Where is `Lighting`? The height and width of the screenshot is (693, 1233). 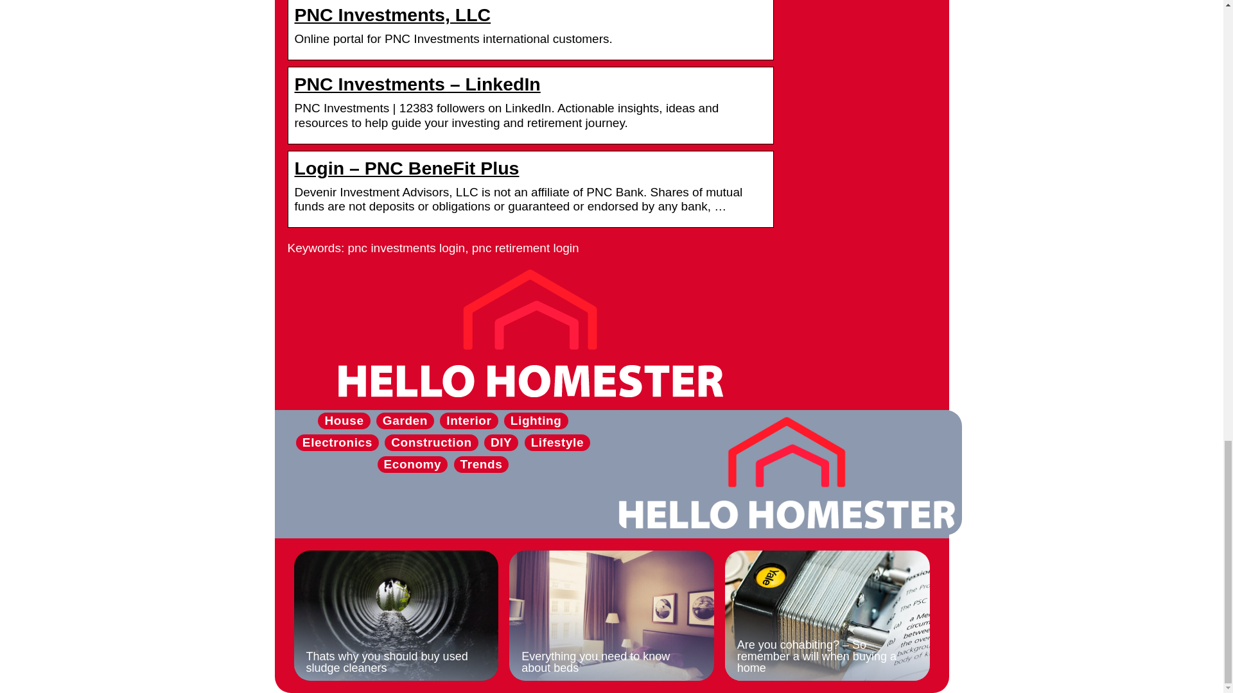 Lighting is located at coordinates (536, 420).